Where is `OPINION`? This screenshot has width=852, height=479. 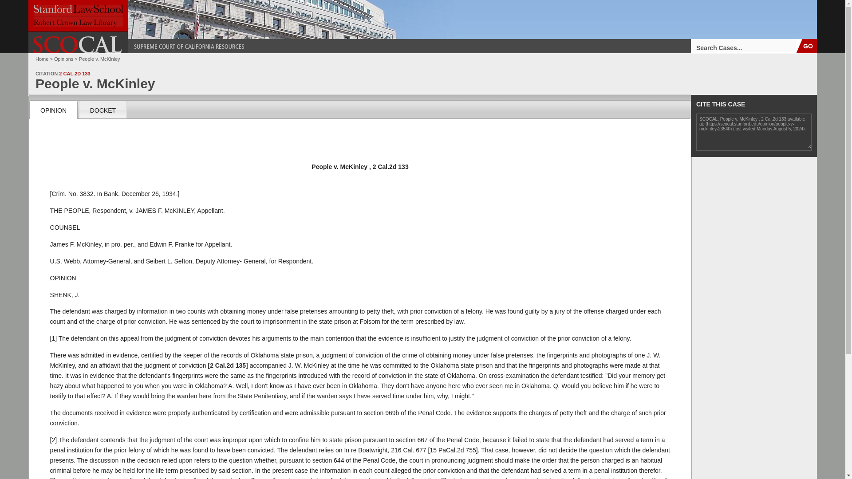
OPINION is located at coordinates (53, 109).